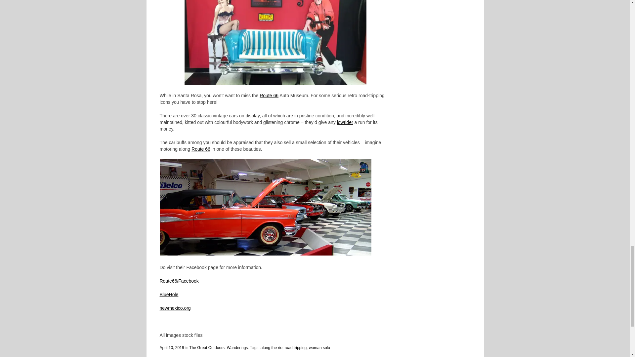  Describe the element at coordinates (319, 348) in the screenshot. I see `woman solo` at that location.